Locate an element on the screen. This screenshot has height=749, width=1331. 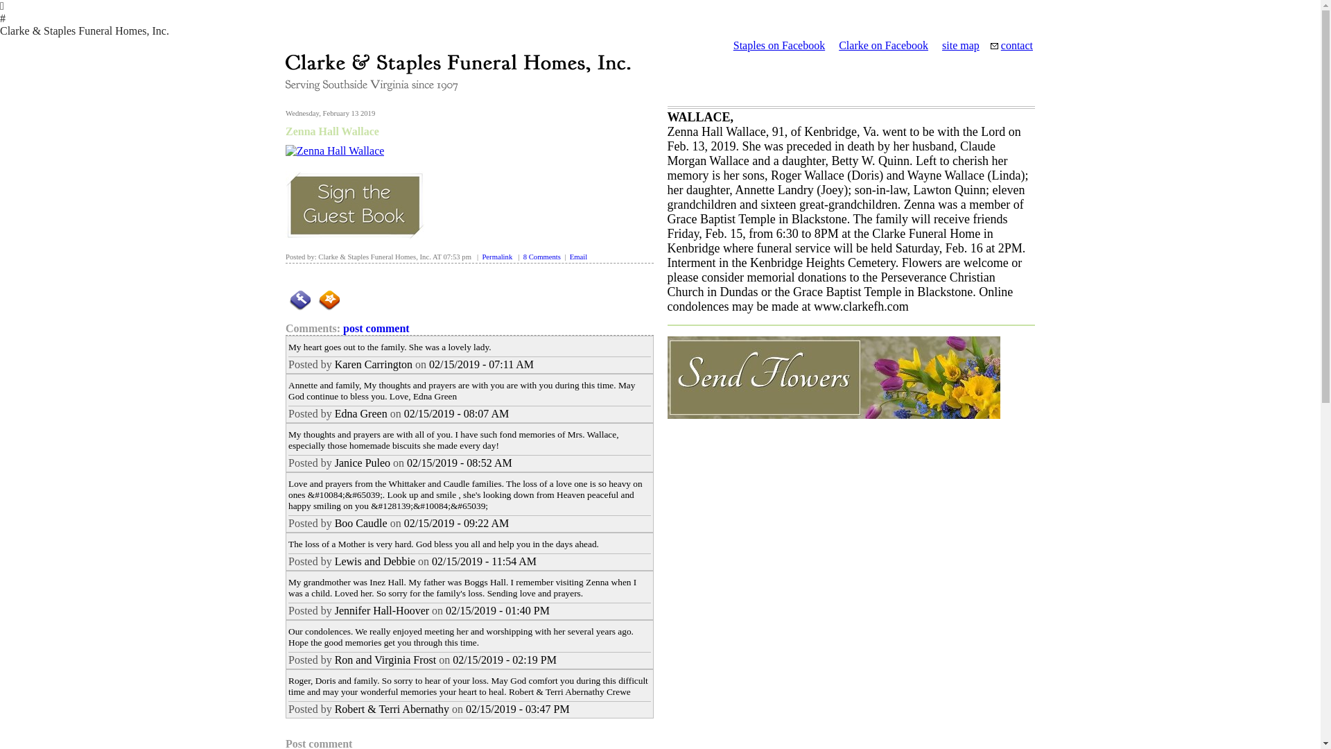
Staples on Facebook is located at coordinates (779, 46).